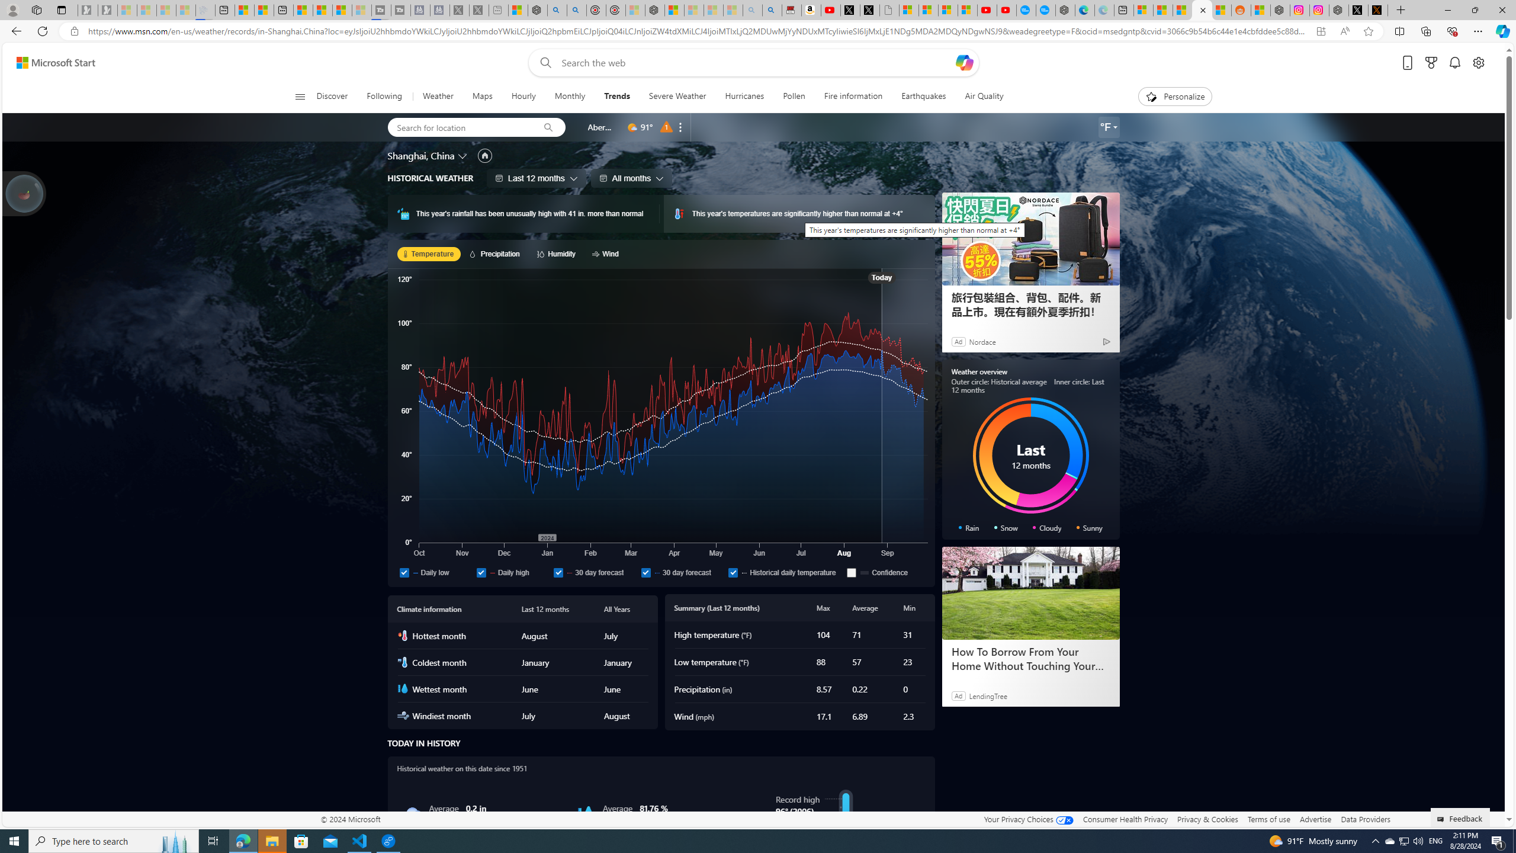 The image size is (1516, 853). What do you see at coordinates (36, 9) in the screenshot?
I see `Workspaces` at bounding box center [36, 9].